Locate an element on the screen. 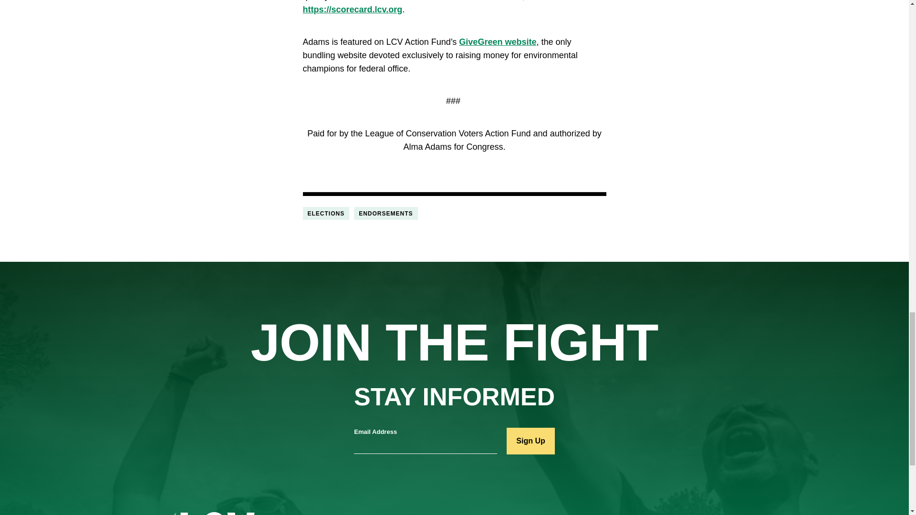 The image size is (916, 515). ENDORSEMENTS is located at coordinates (385, 214).